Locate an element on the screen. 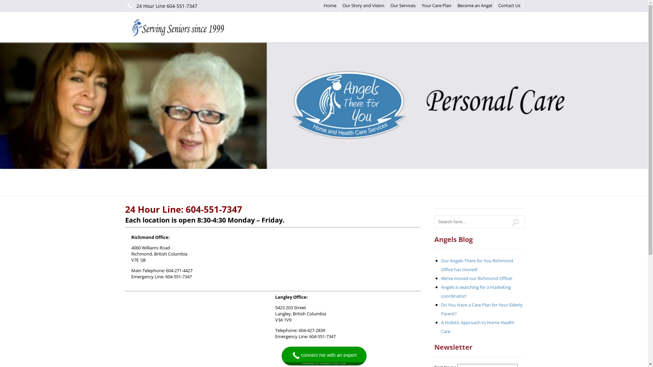  A Holistic Approach to Home Health Care is located at coordinates (478, 327).